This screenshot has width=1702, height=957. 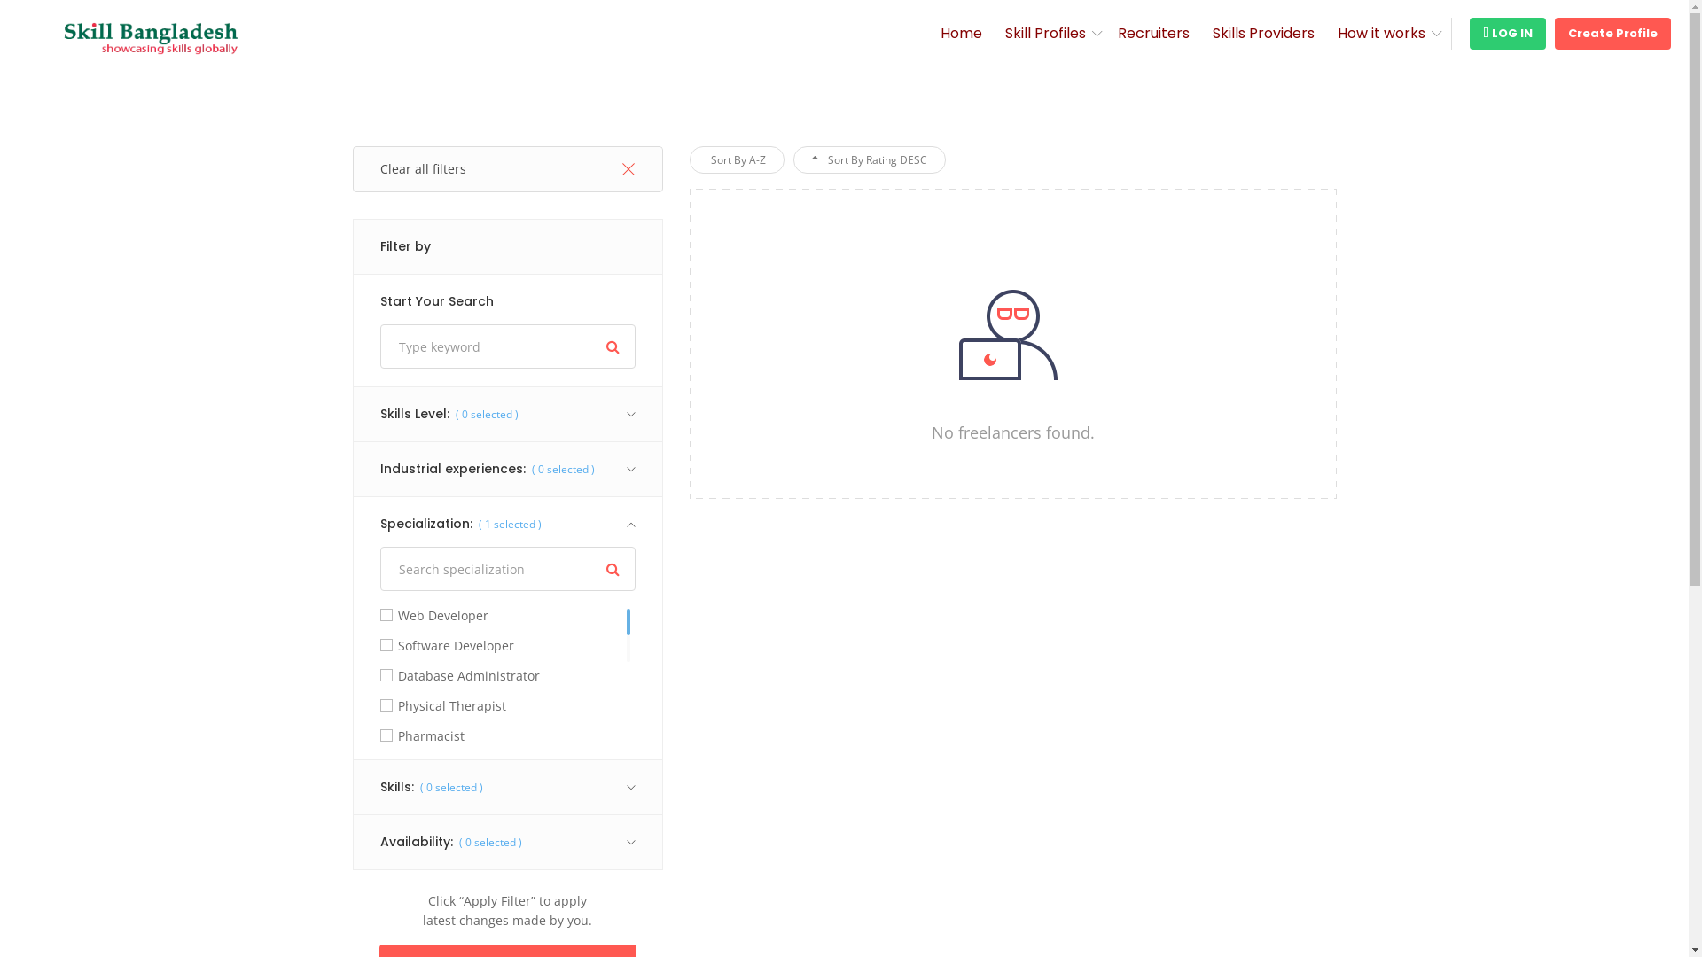 I want to click on How it works, so click(x=1381, y=34).